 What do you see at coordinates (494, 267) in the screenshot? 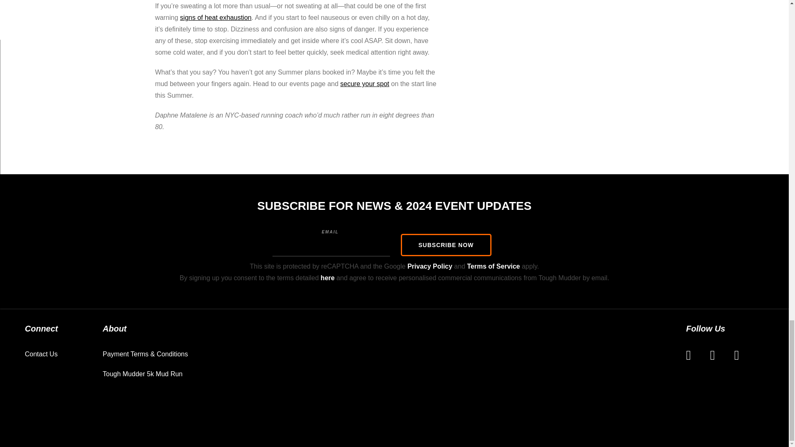
I see `Terms of Service` at bounding box center [494, 267].